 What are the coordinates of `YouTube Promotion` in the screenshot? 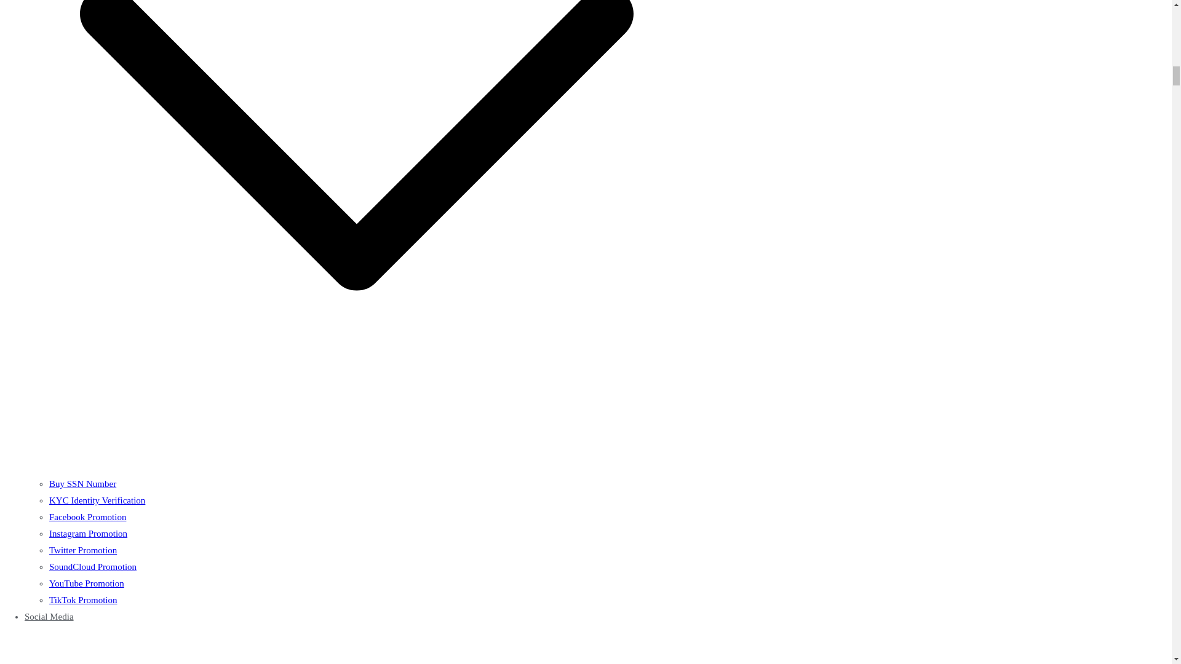 It's located at (86, 583).